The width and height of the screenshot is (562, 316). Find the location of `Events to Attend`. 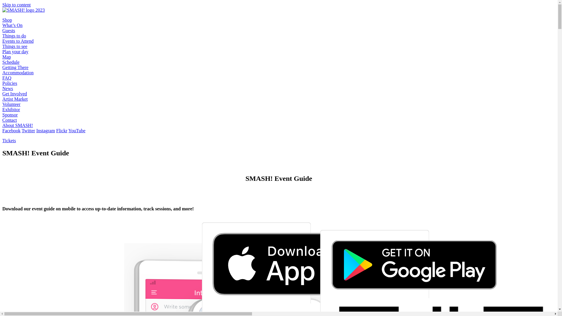

Events to Attend is located at coordinates (18, 41).